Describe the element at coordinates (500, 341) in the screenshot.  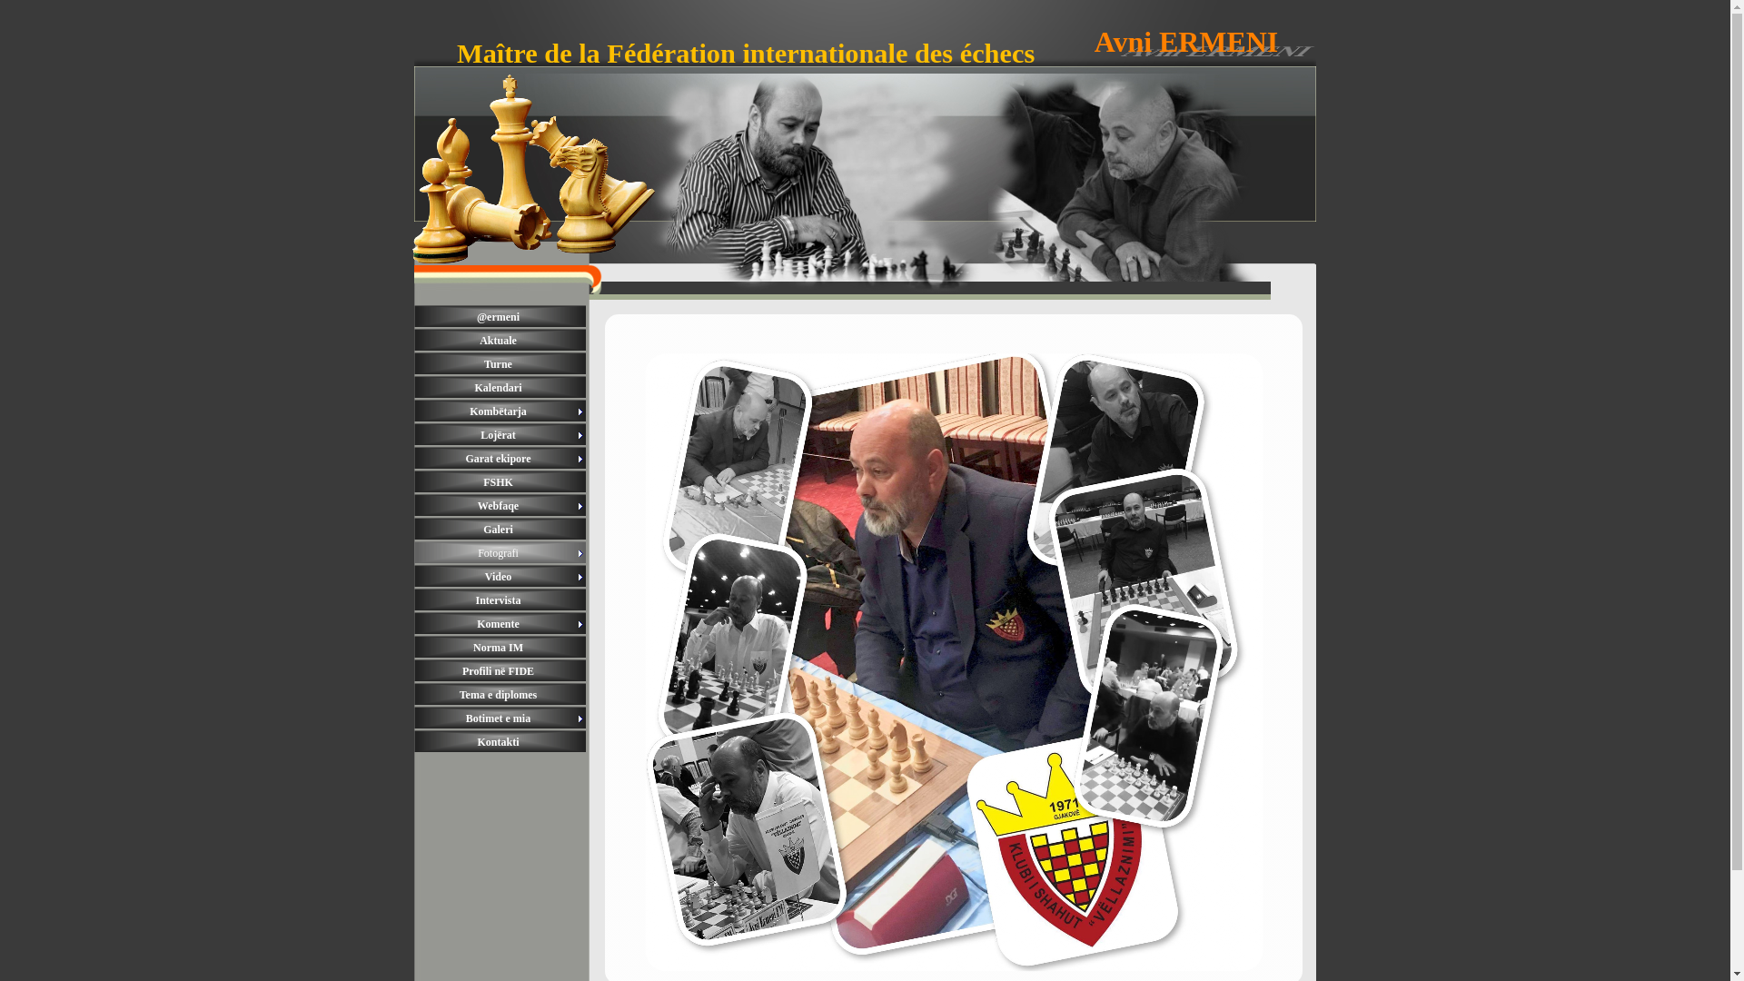
I see `Aktuale` at that location.